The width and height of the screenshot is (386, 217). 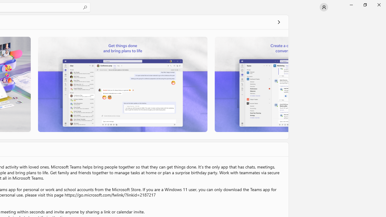 What do you see at coordinates (122, 84) in the screenshot?
I see `Screenshot 2` at bounding box center [122, 84].